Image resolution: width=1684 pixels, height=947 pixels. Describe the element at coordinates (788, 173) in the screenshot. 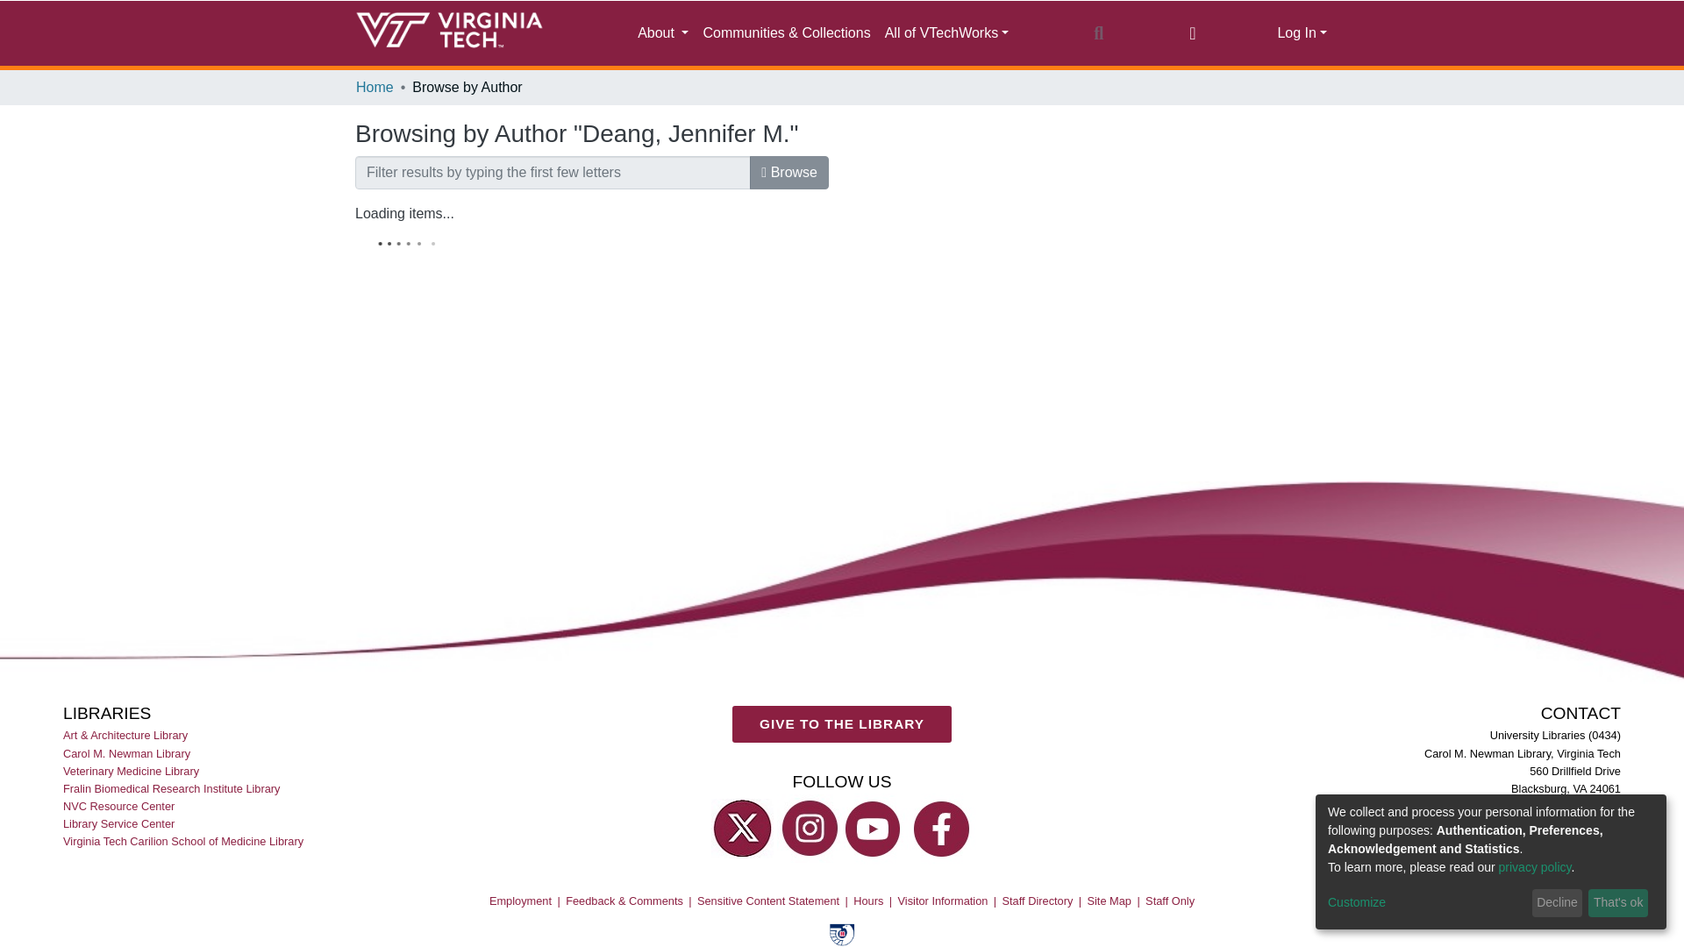

I see `Browse` at that location.